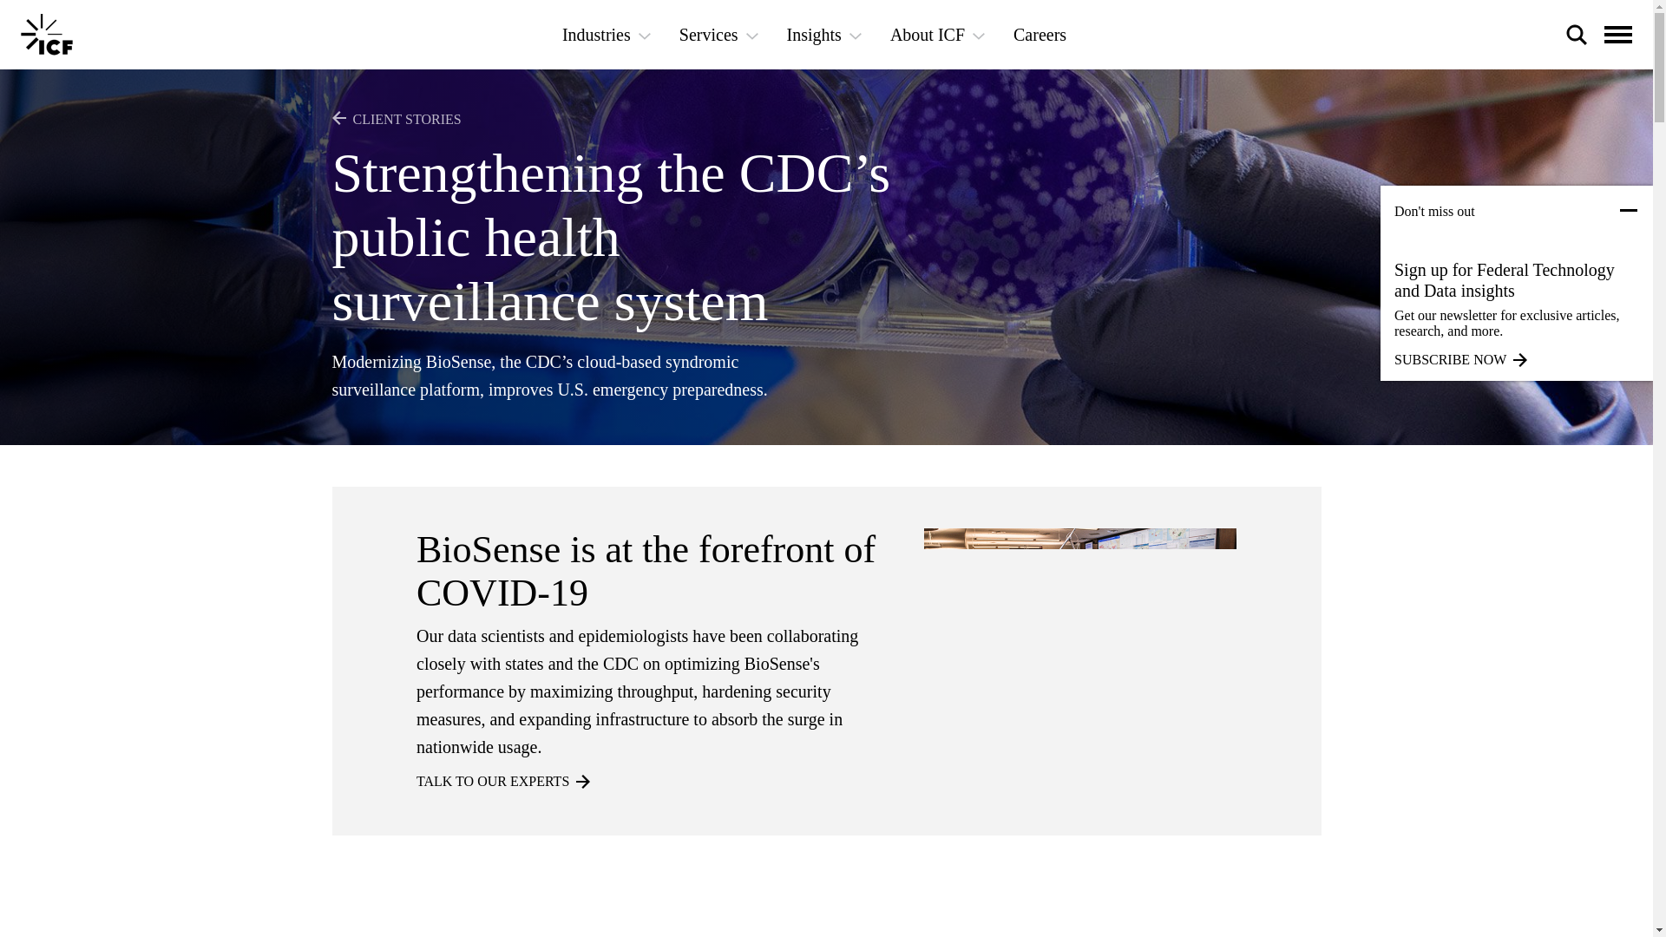  I want to click on Services, so click(718, 35).